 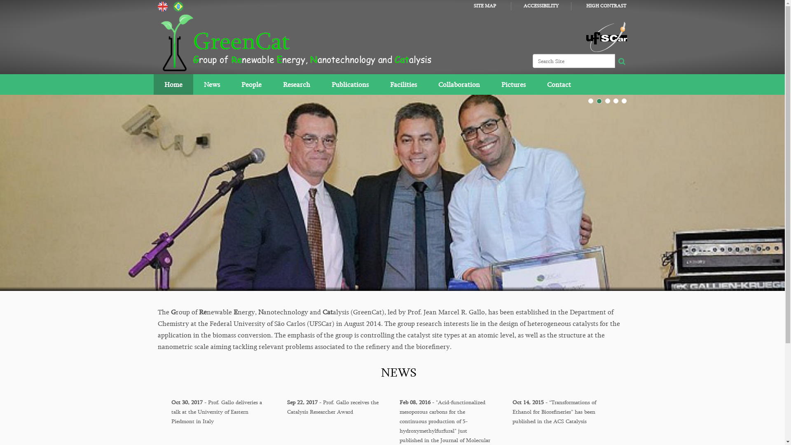 I want to click on NEWS, so click(x=398, y=372).